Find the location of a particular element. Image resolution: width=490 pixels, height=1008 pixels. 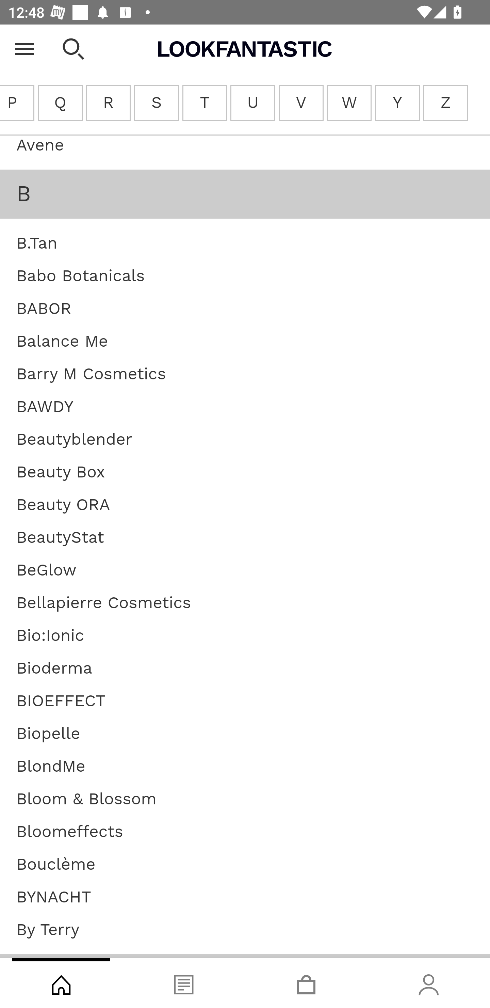

Basket, tab, 3 of 4 is located at coordinates (306, 983).